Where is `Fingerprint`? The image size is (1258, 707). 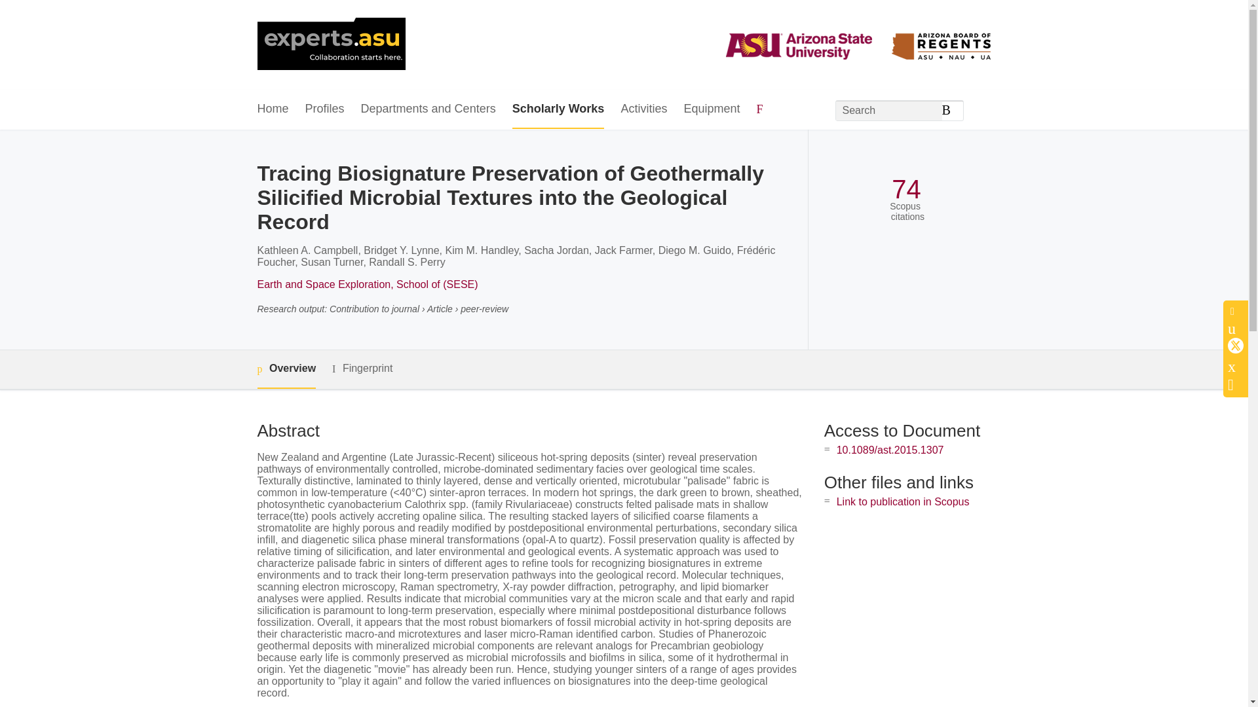
Fingerprint is located at coordinates (362, 368).